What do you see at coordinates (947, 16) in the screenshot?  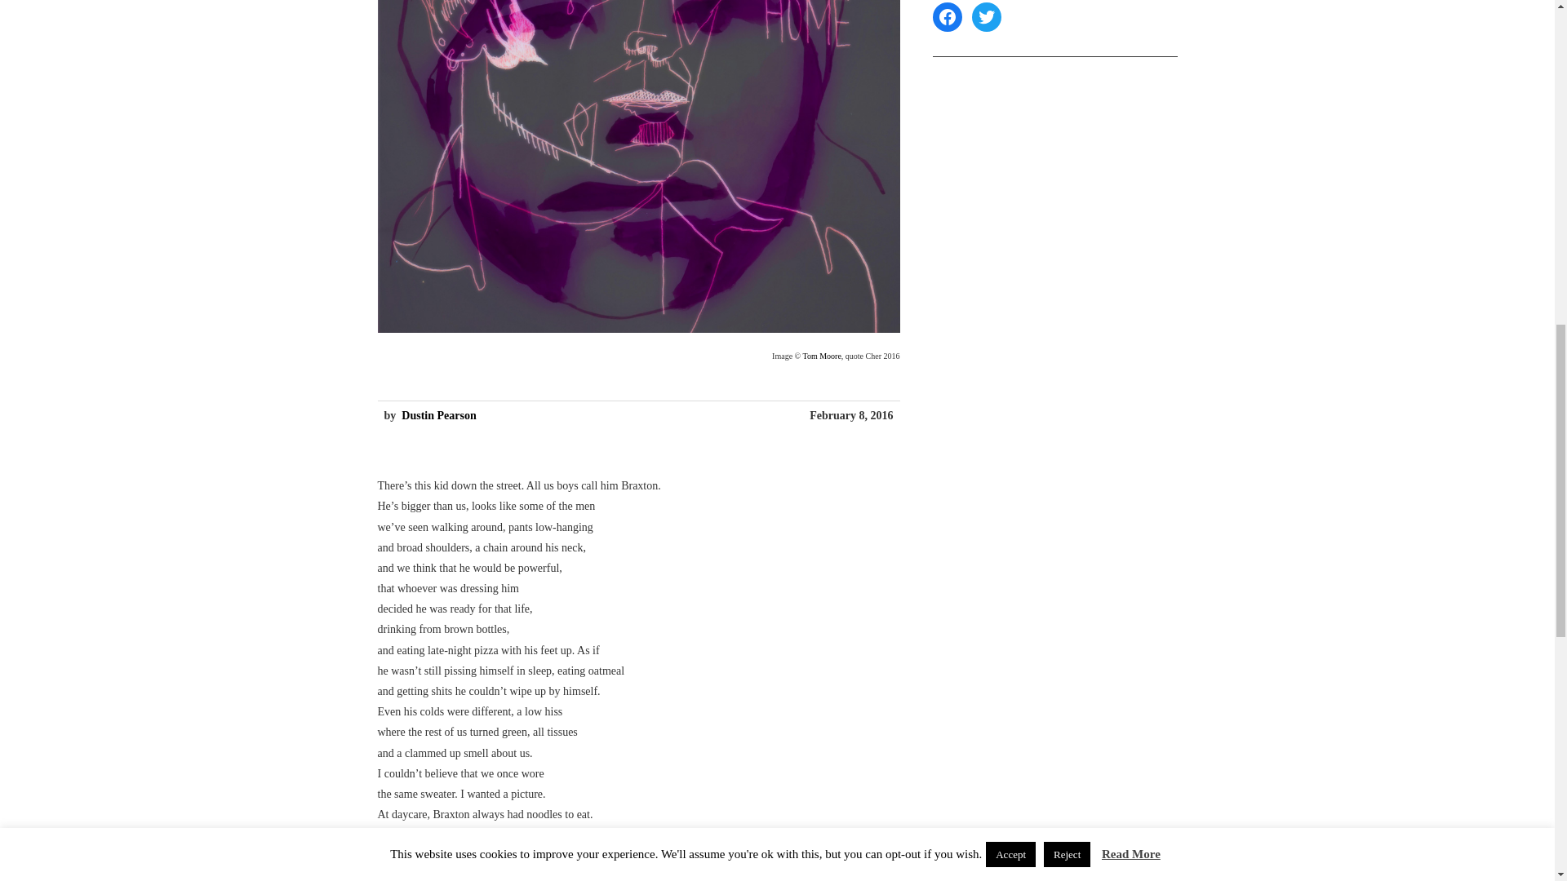 I see `Facebook` at bounding box center [947, 16].